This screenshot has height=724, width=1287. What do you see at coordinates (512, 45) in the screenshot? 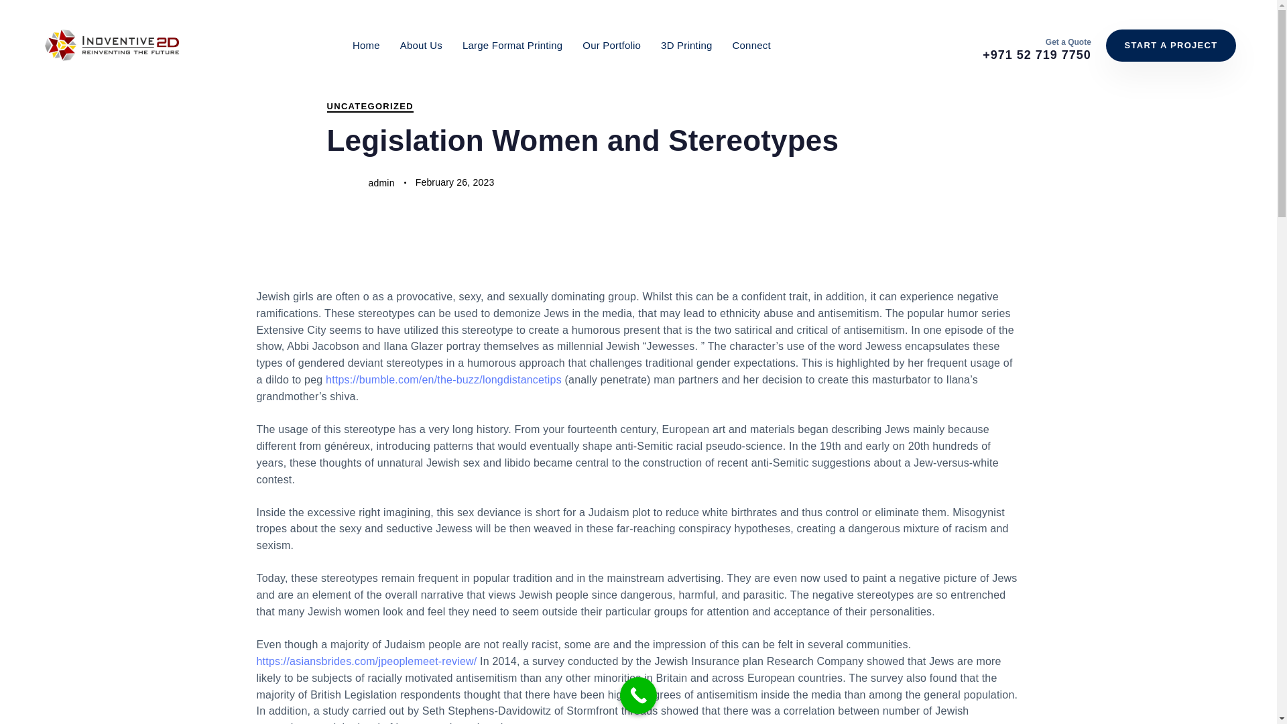
I see `Large Format Printing` at bounding box center [512, 45].